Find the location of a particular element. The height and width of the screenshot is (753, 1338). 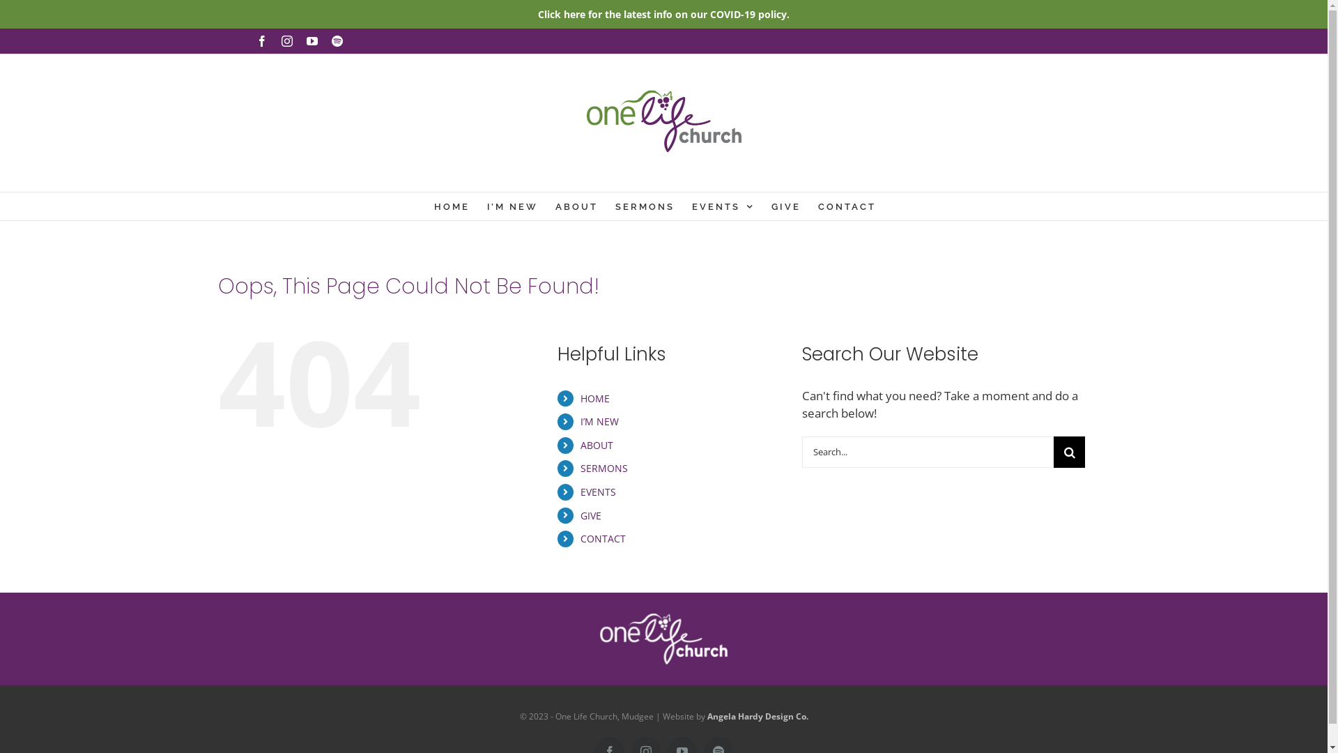

GIVE is located at coordinates (786, 206).